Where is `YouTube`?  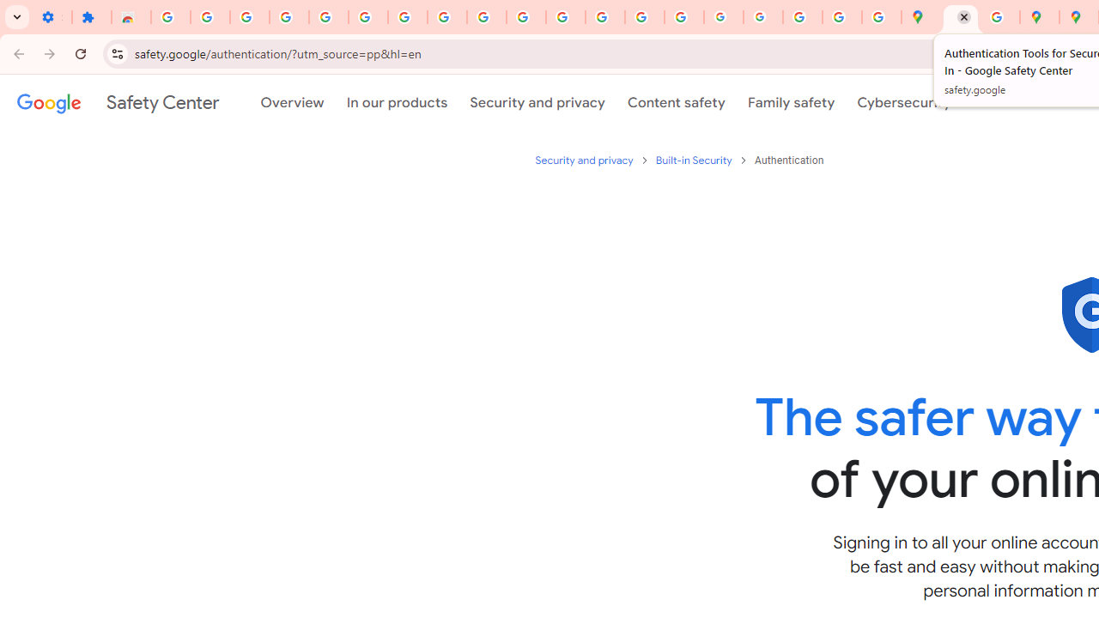 YouTube is located at coordinates (487, 17).